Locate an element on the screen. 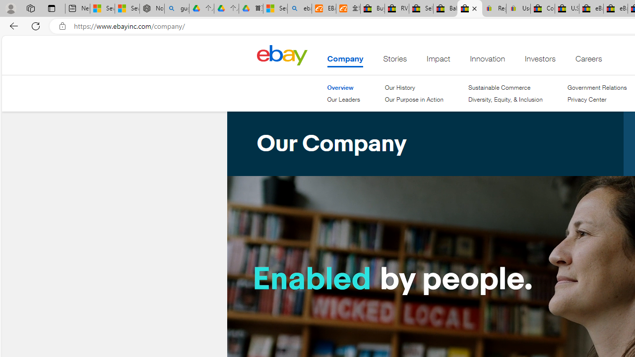 This screenshot has width=635, height=357. Consumer Health Data Privacy Policy - eBay Inc. is located at coordinates (543, 9).